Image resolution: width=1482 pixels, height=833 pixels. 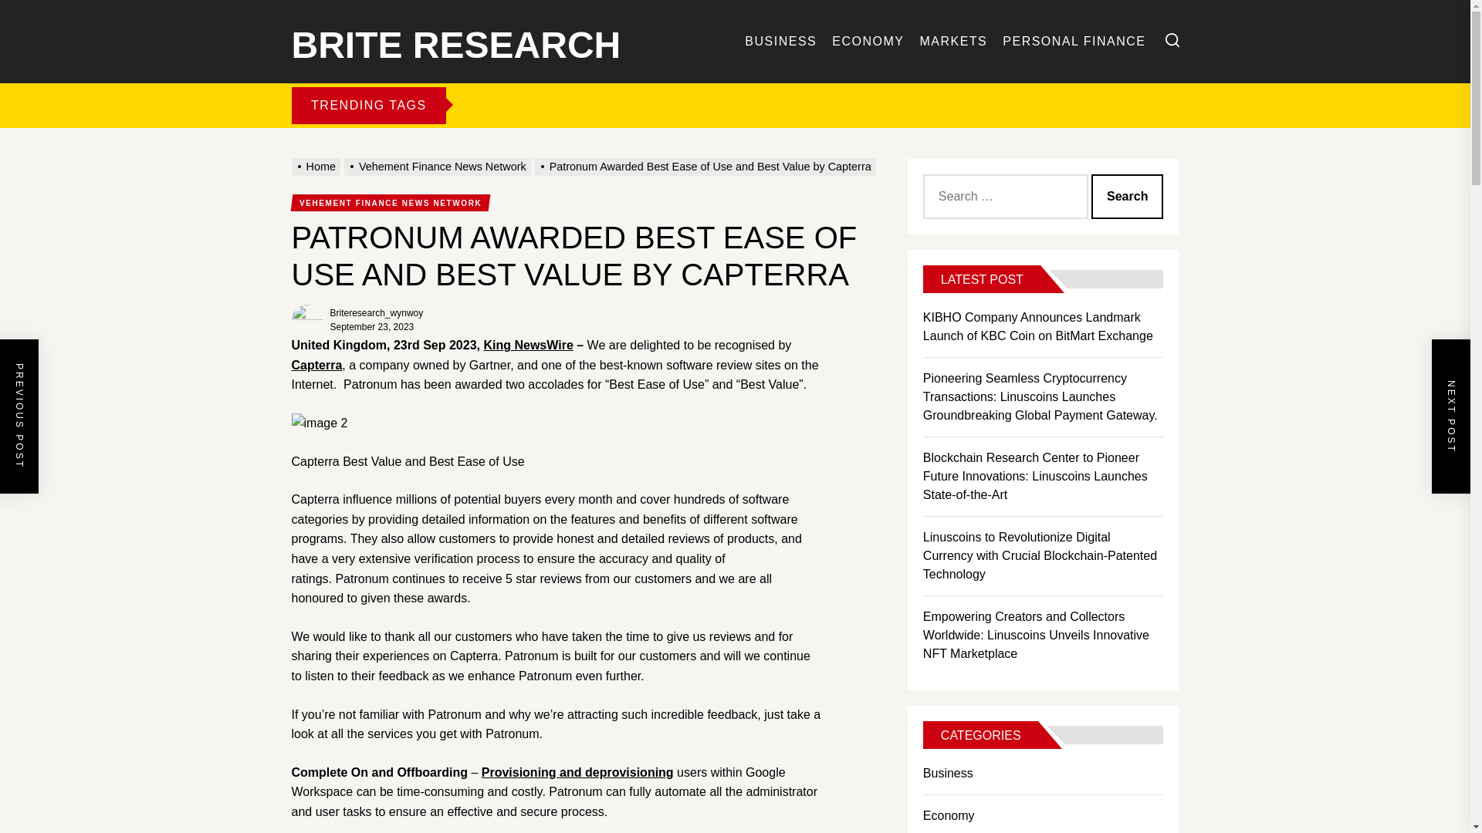 What do you see at coordinates (527, 344) in the screenshot?
I see `King NewsWire` at bounding box center [527, 344].